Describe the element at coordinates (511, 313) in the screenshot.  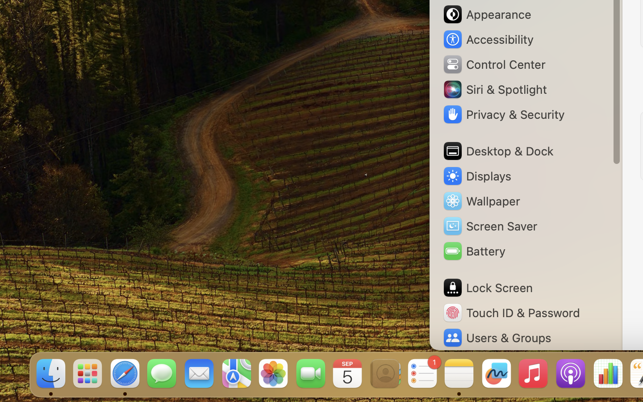
I see `Touch ID & Password` at that location.